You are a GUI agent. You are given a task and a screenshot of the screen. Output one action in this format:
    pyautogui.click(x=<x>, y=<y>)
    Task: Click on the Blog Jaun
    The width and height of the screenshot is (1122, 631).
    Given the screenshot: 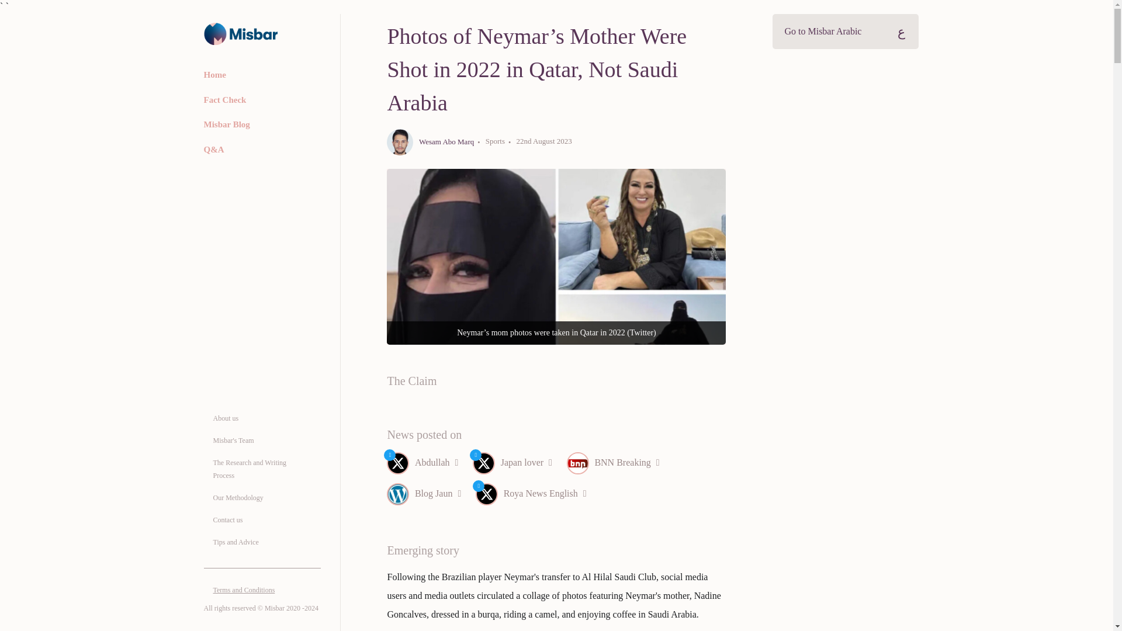 What is the action you would take?
    pyautogui.click(x=431, y=499)
    